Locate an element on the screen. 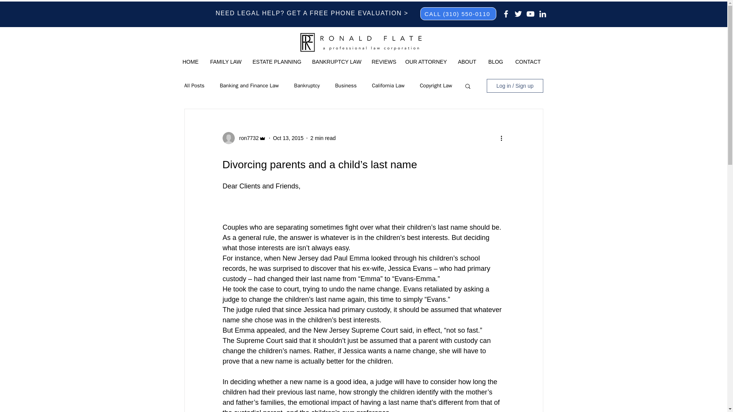 The width and height of the screenshot is (733, 412). Oct 13, 2015 is located at coordinates (288, 138).